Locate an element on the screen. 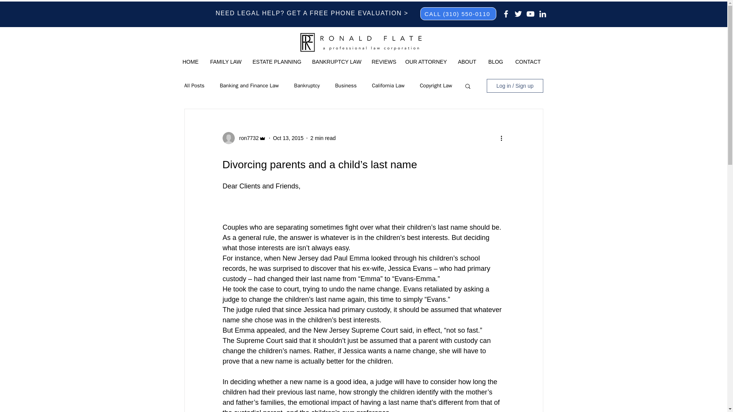 The width and height of the screenshot is (733, 412). Oct 13, 2015 is located at coordinates (288, 138).